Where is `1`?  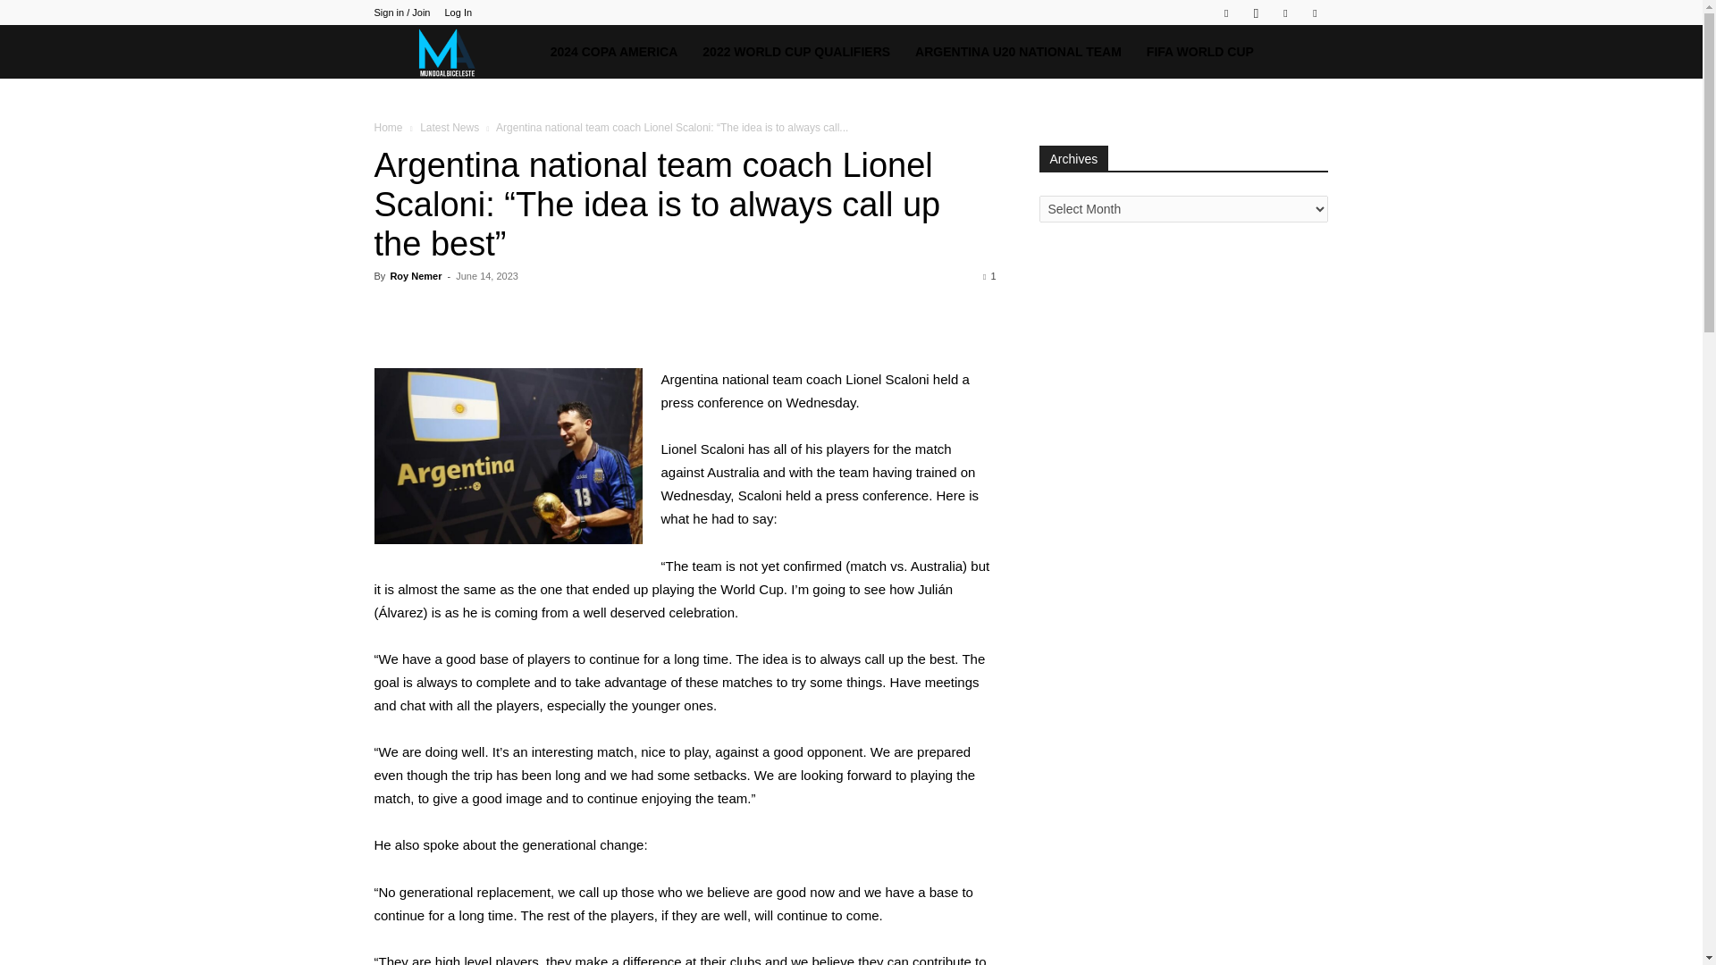
1 is located at coordinates (988, 276).